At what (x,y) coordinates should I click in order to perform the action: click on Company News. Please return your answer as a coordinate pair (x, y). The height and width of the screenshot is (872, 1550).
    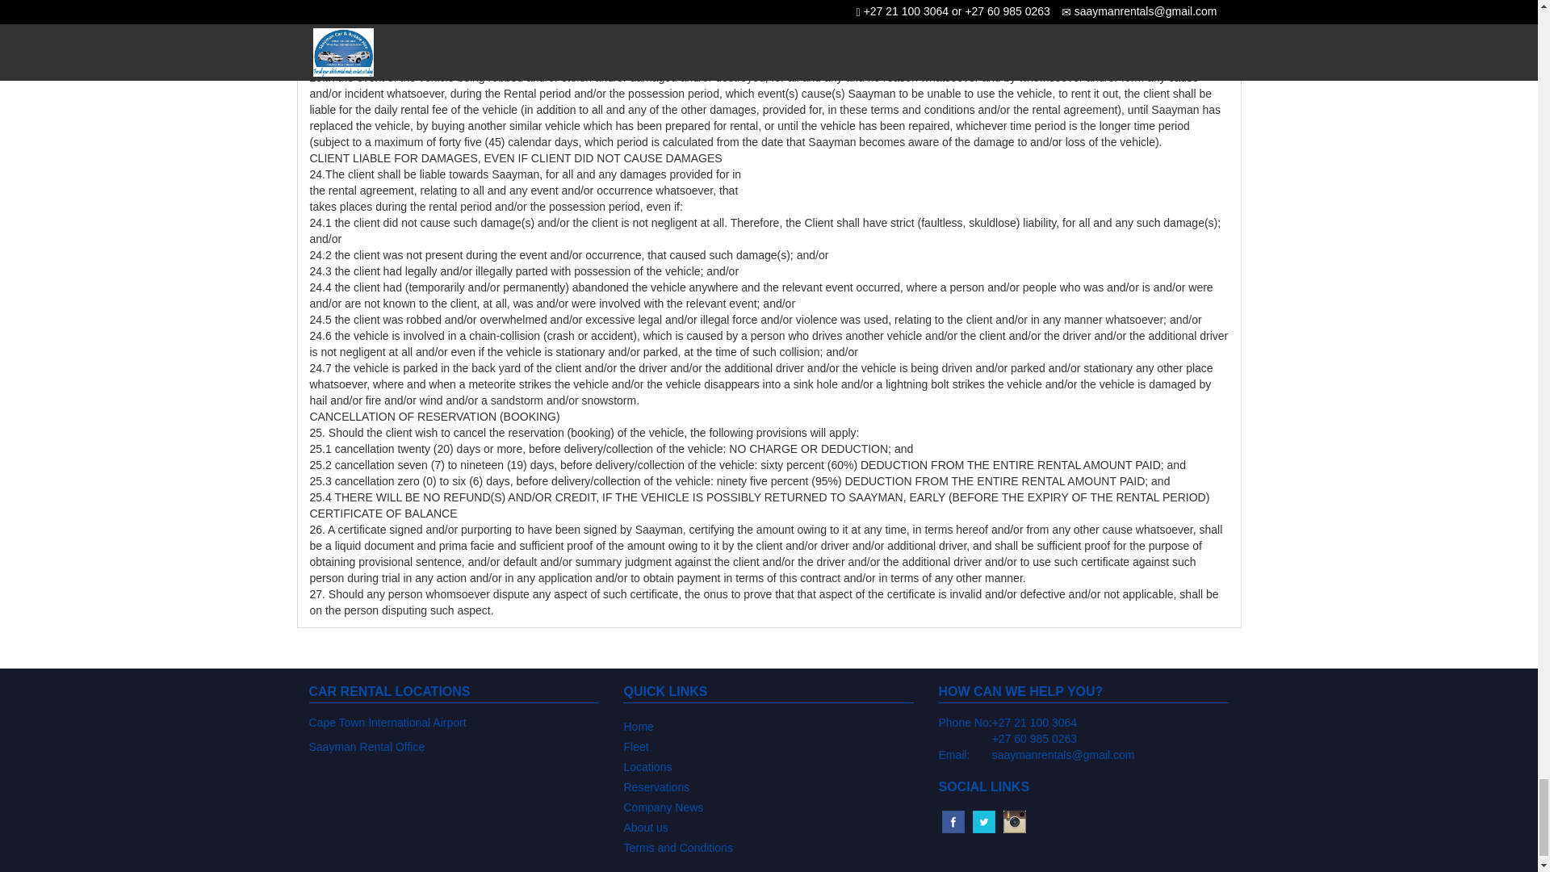
    Looking at the image, I should click on (769, 806).